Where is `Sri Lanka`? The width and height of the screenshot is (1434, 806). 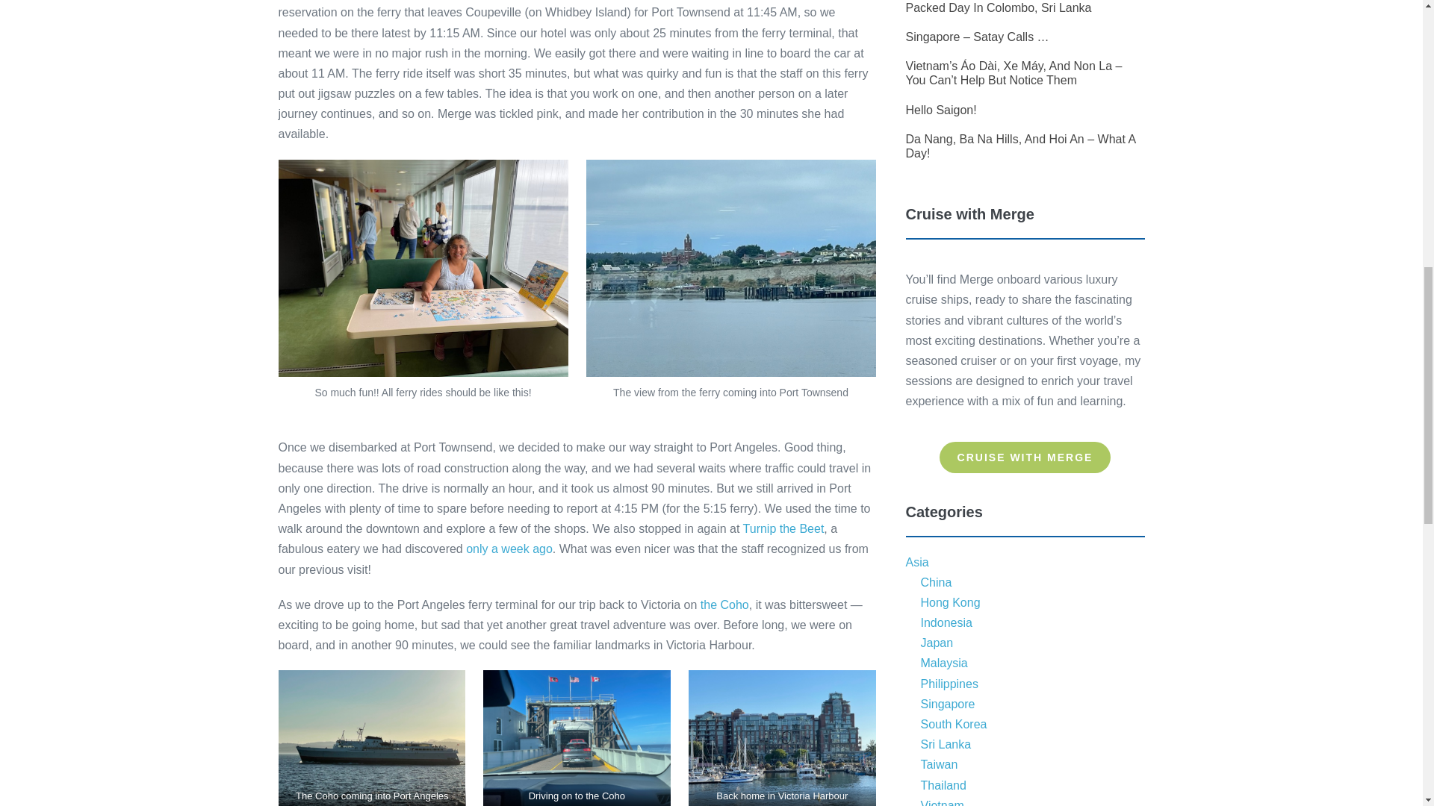 Sri Lanka is located at coordinates (946, 744).